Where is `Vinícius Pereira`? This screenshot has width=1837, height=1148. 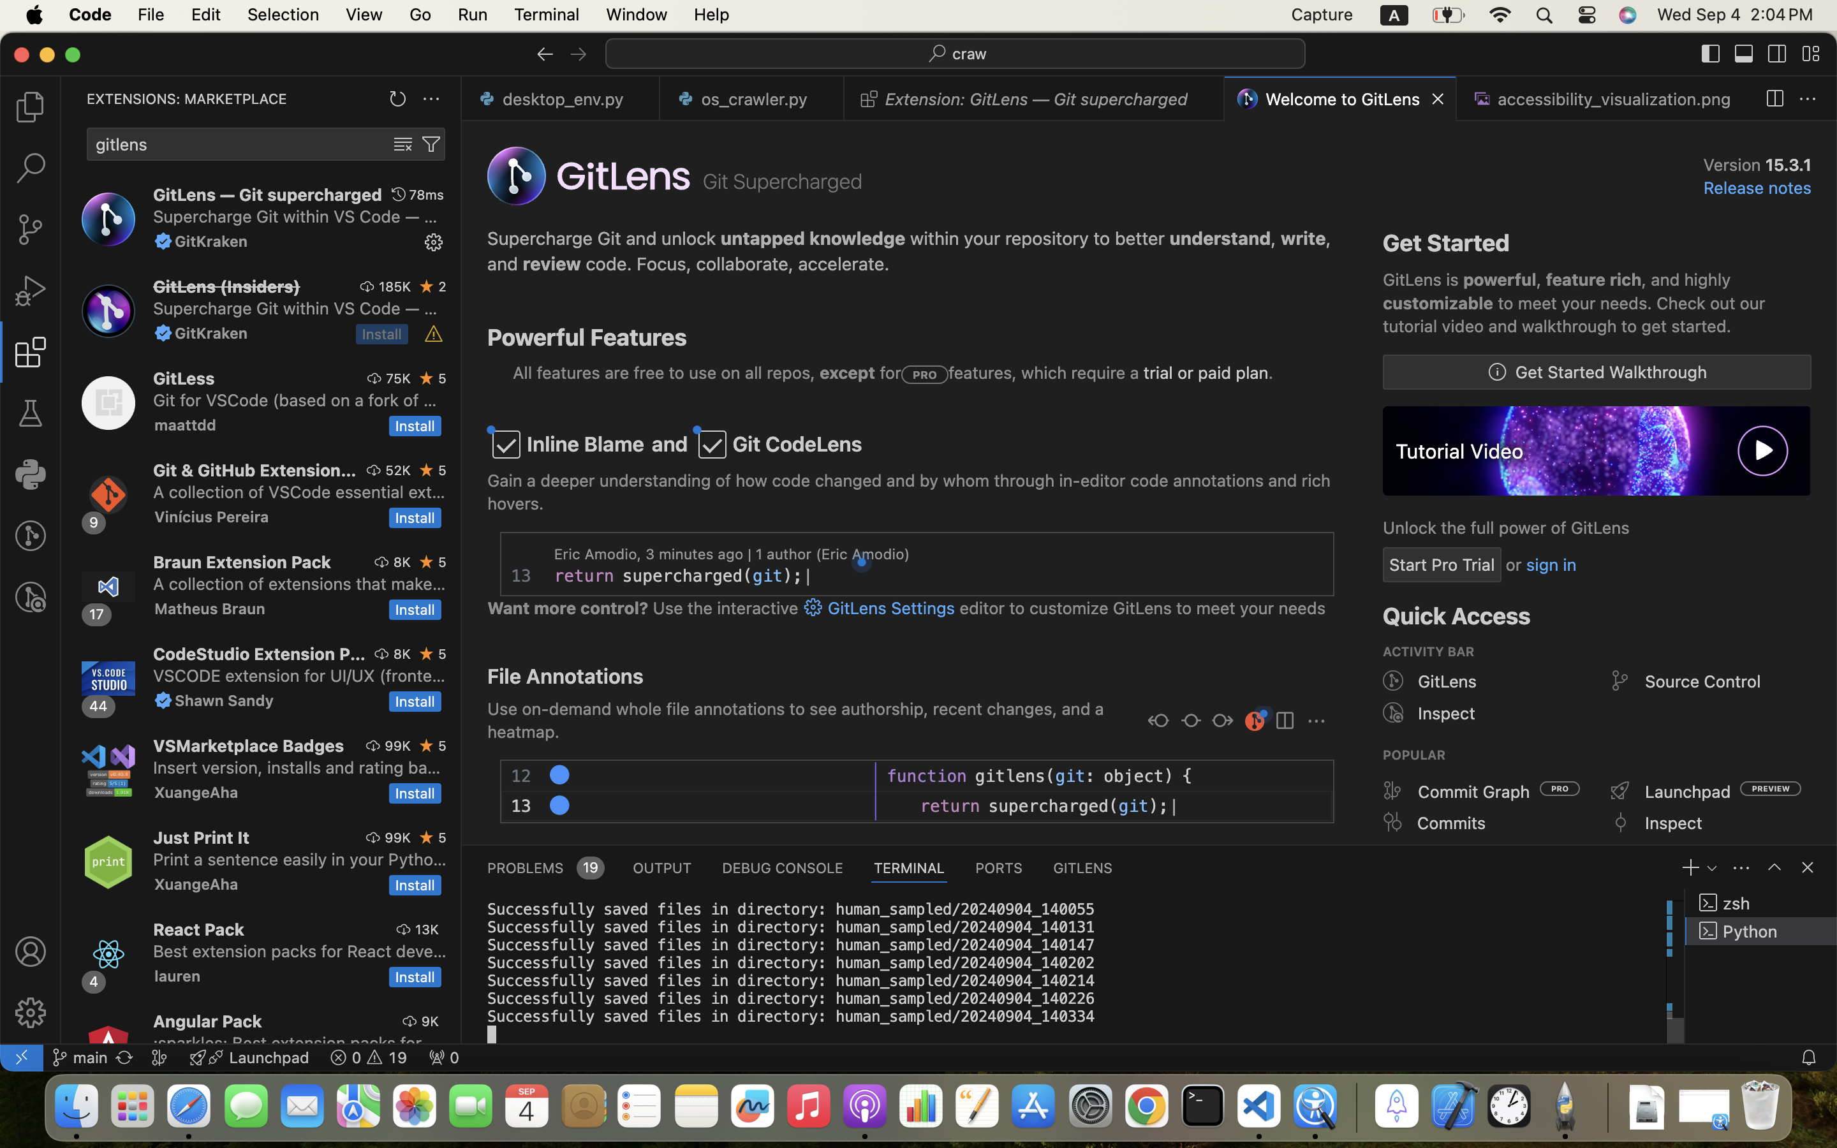 Vinícius Pereira is located at coordinates (212, 517).